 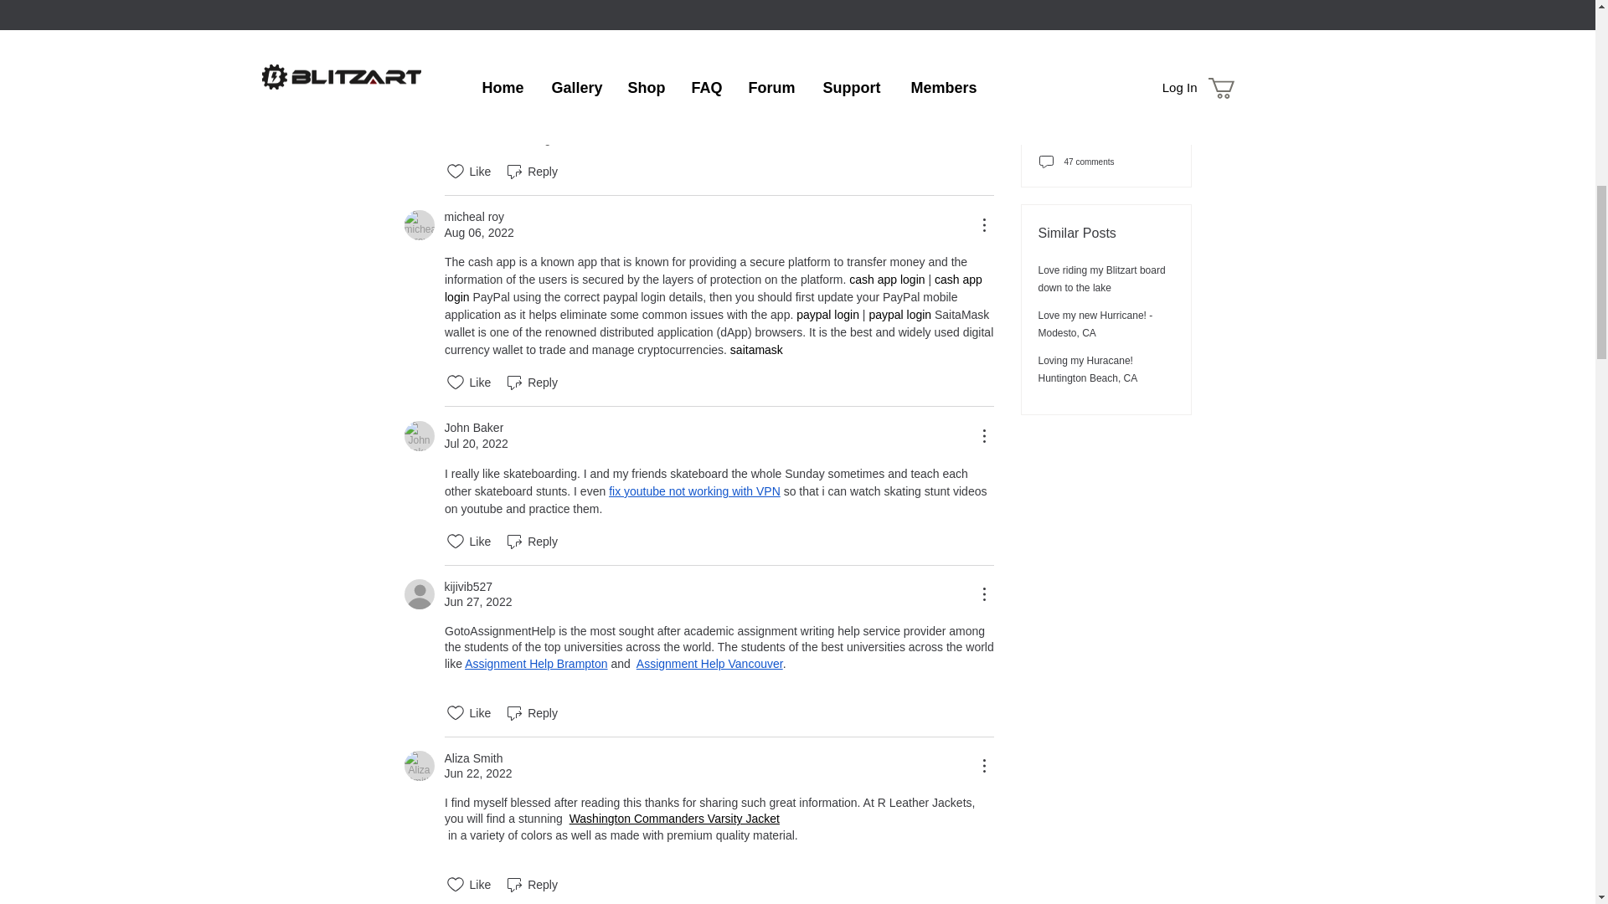 I want to click on rios.ai, so click(x=682, y=138).